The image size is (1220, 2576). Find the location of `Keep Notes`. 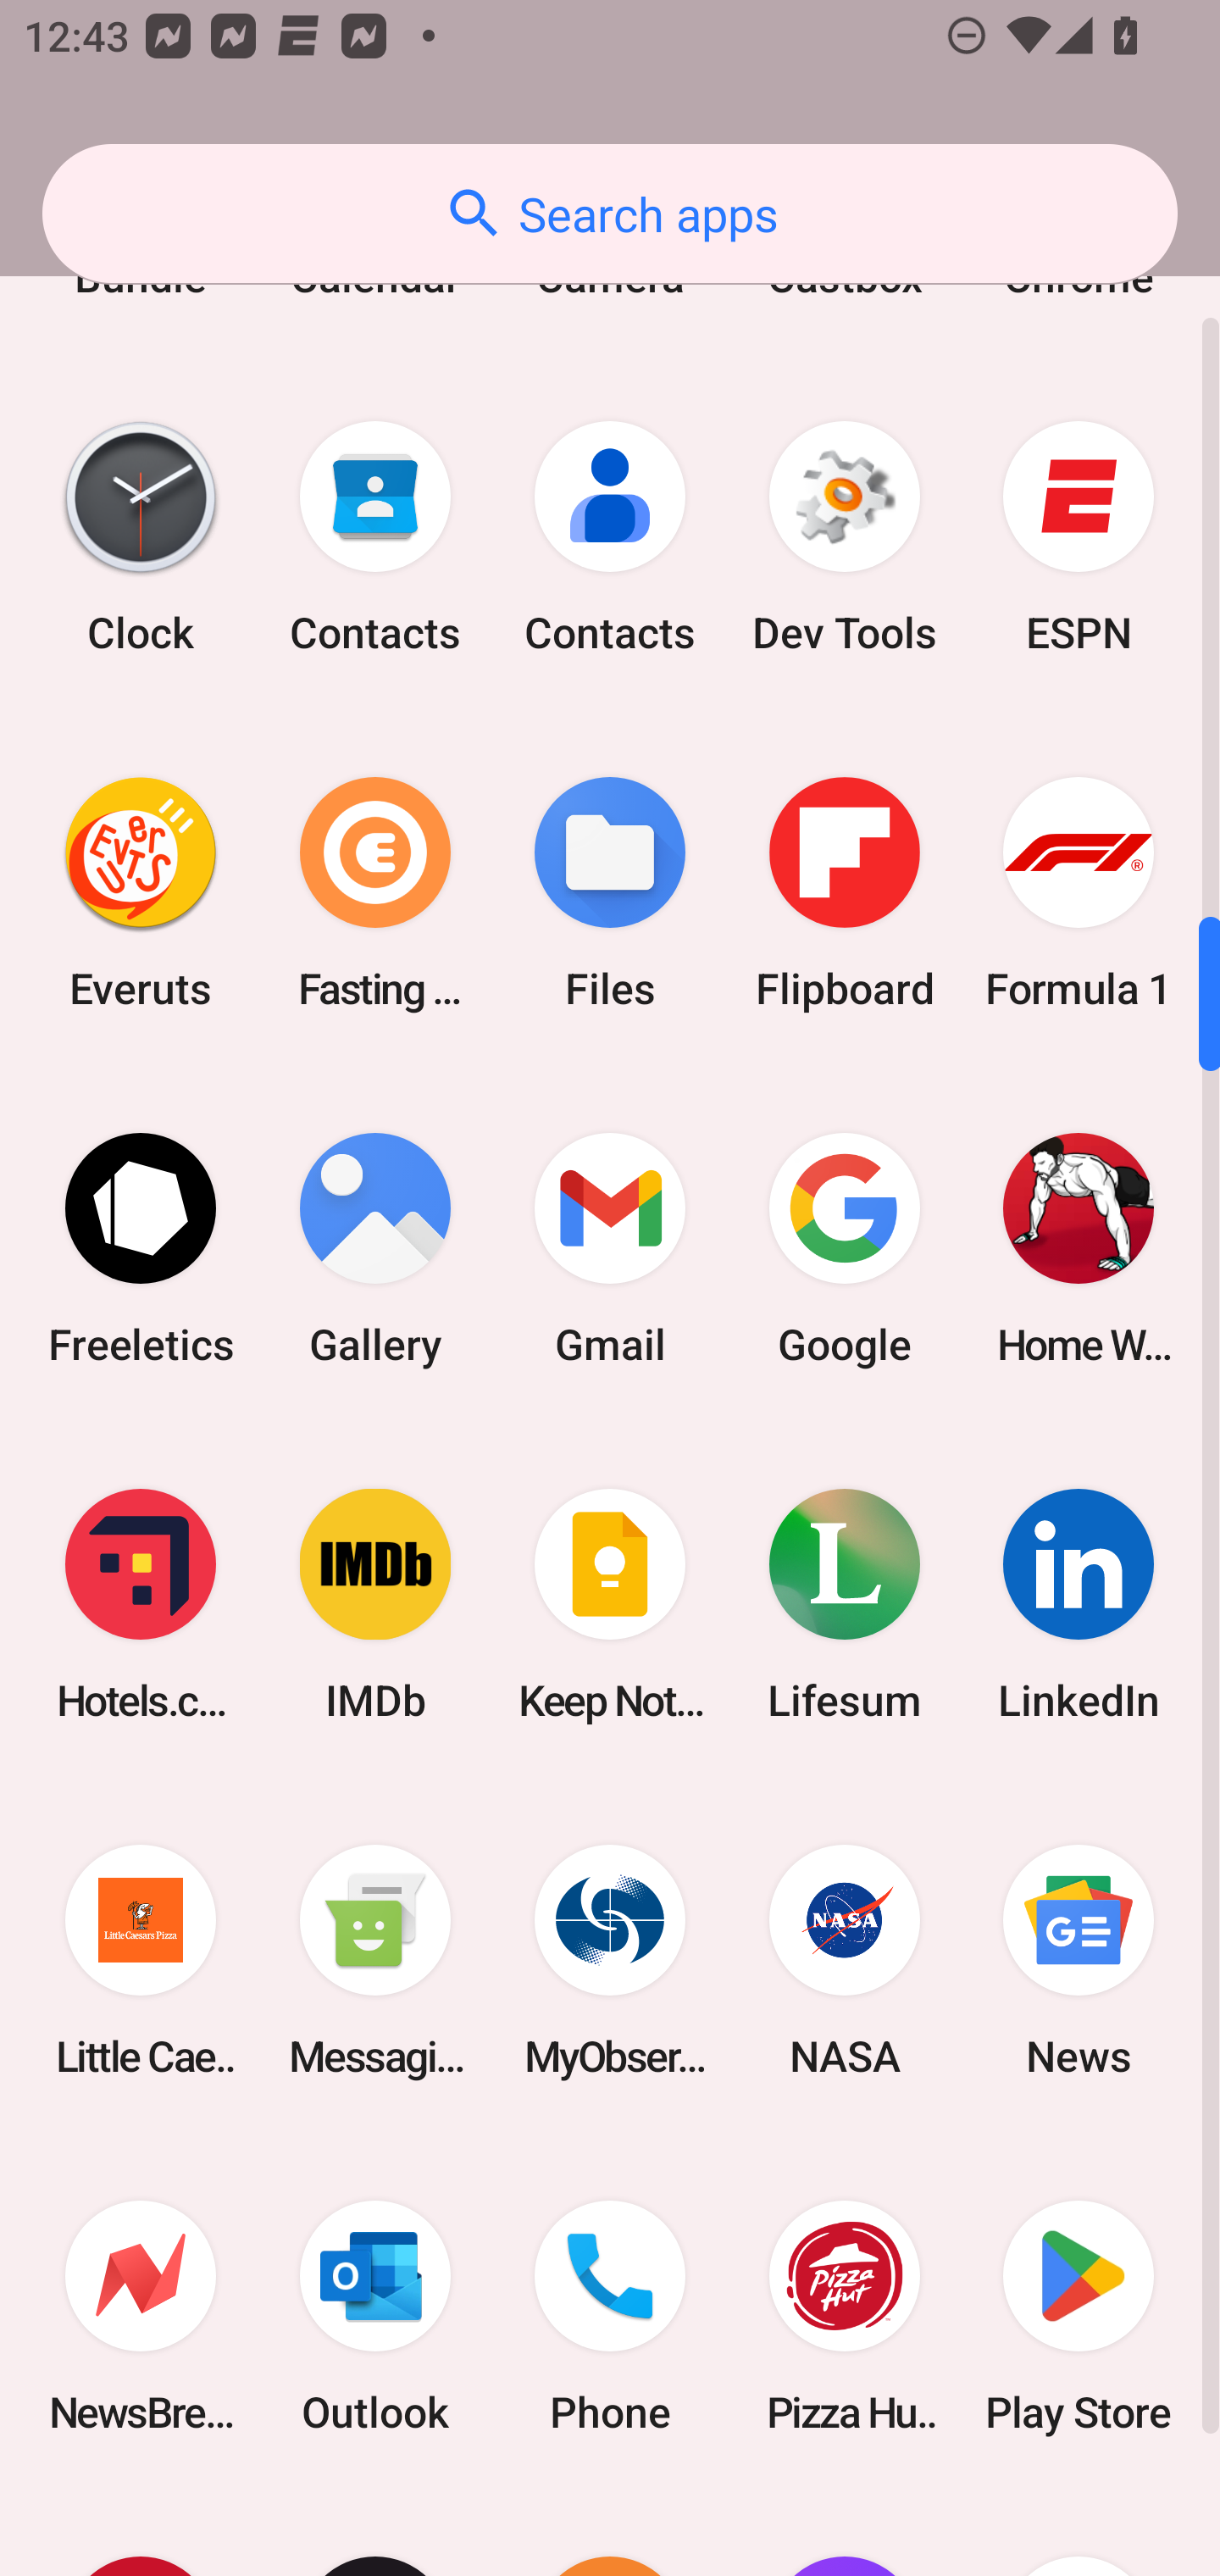

Keep Notes is located at coordinates (610, 1605).